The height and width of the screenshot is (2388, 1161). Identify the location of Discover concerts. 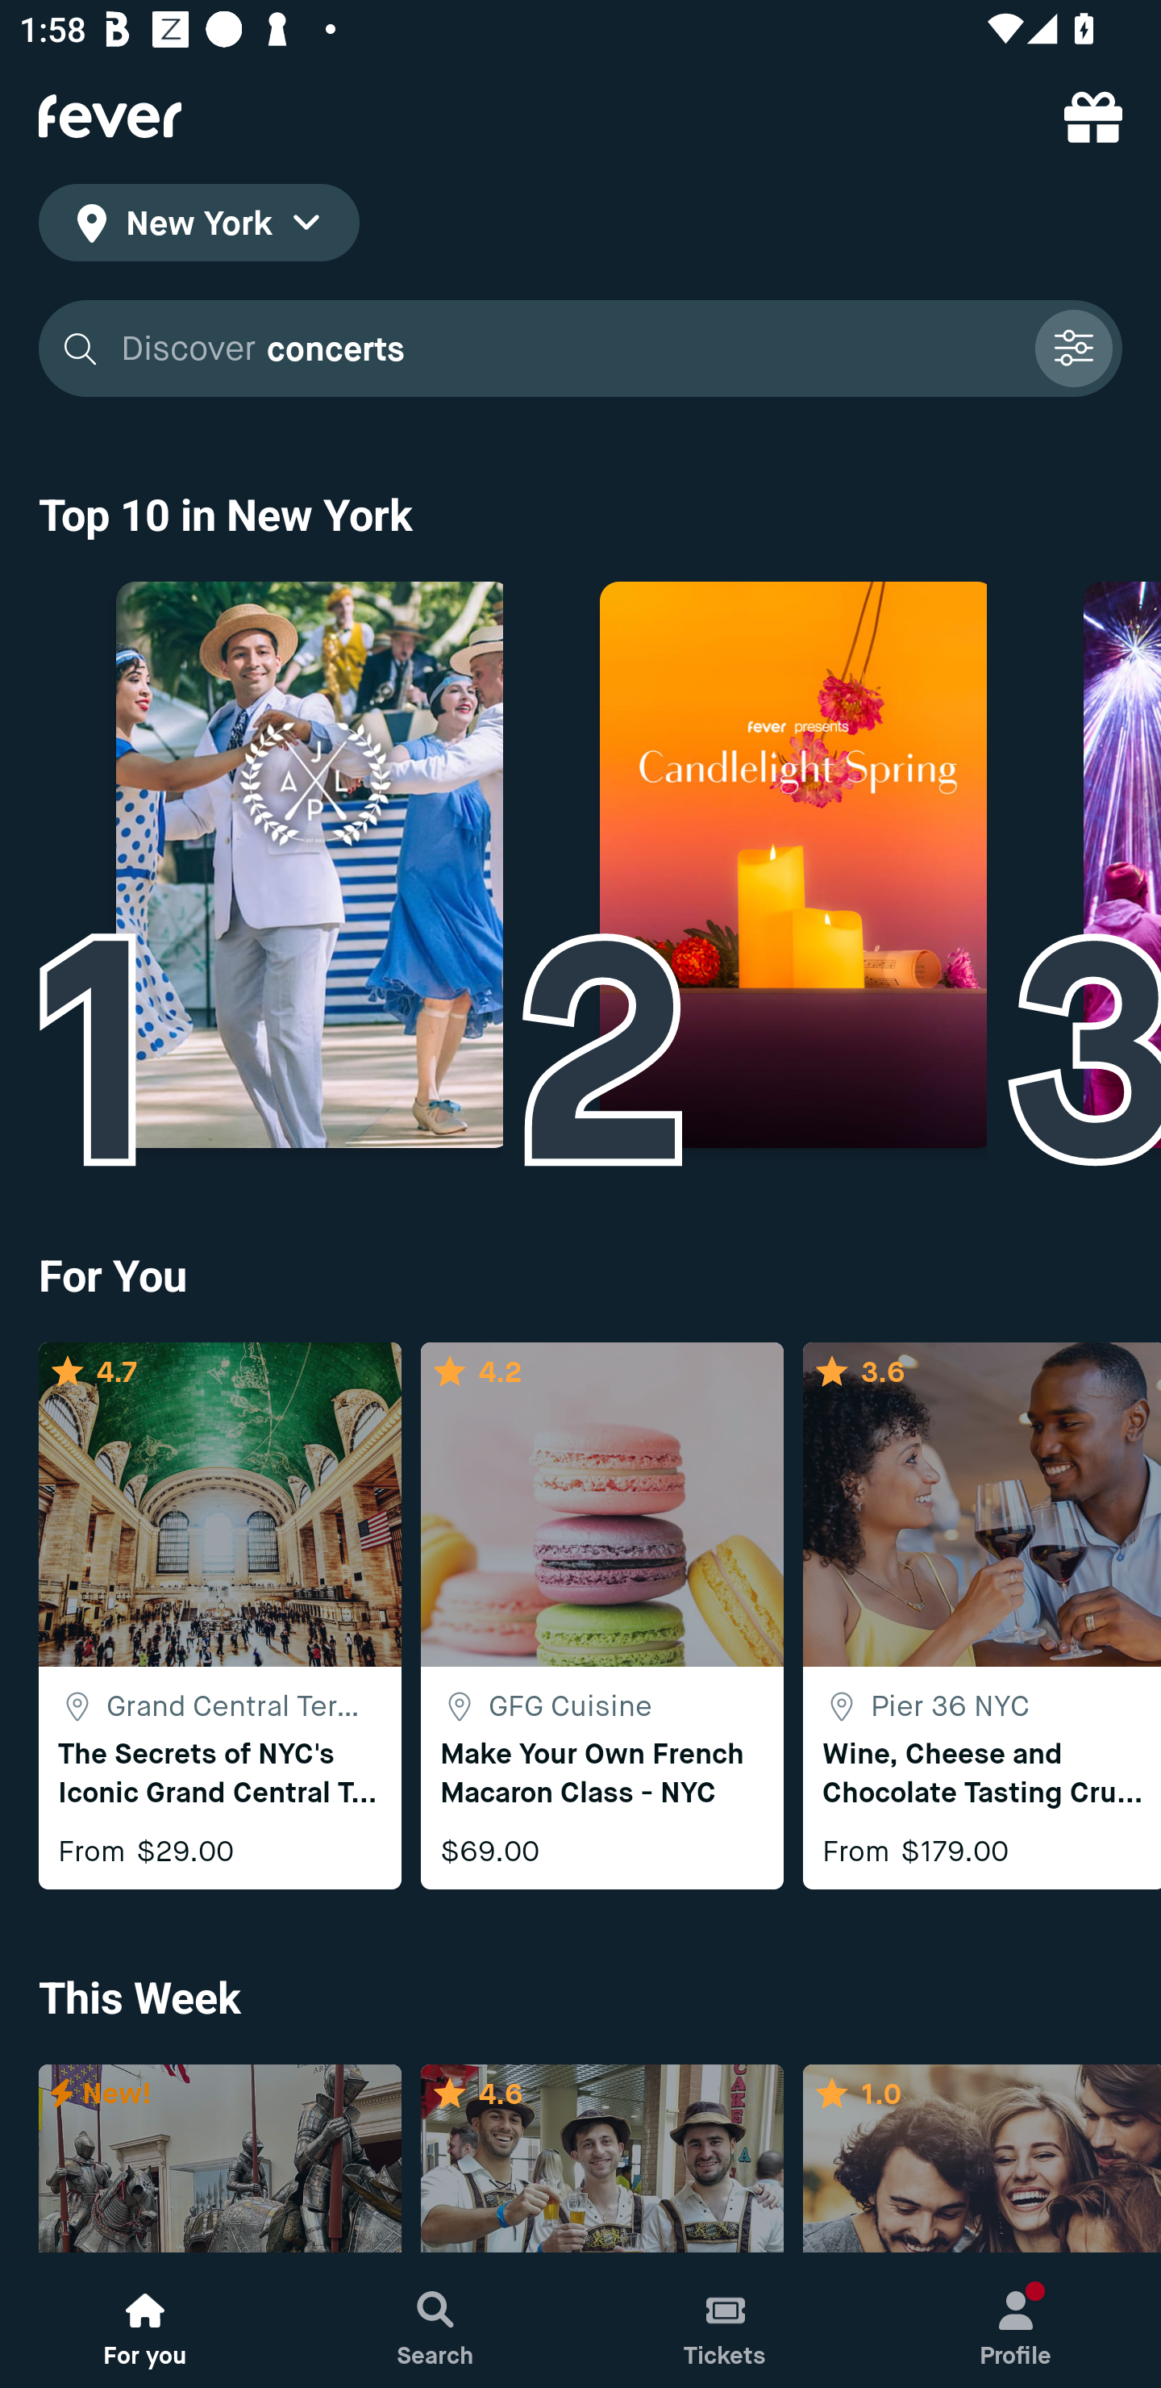
(568, 349).